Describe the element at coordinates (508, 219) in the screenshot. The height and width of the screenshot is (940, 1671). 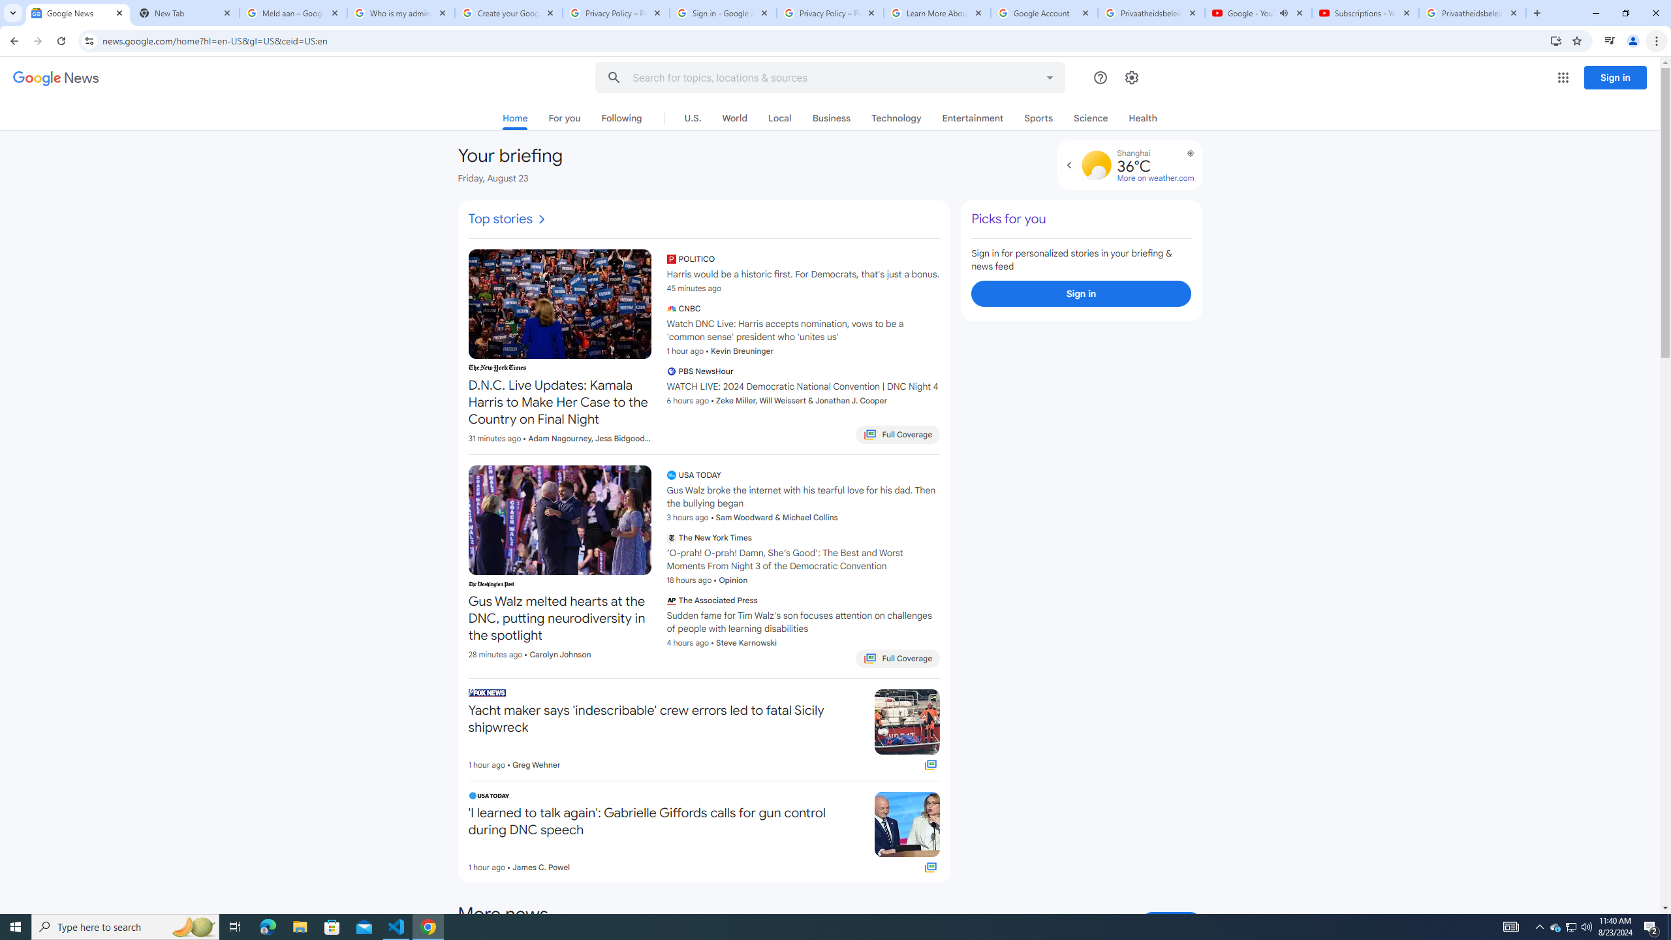
I see `Top stories` at that location.